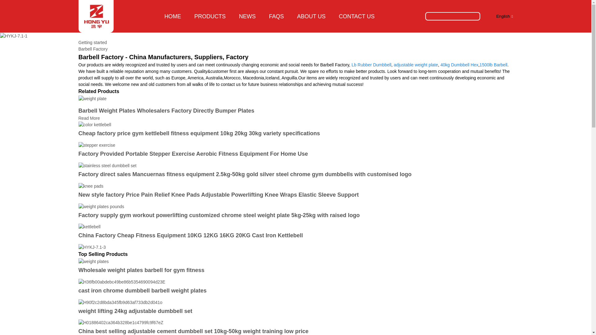 The image size is (596, 335). I want to click on ABOUT US, so click(311, 16).